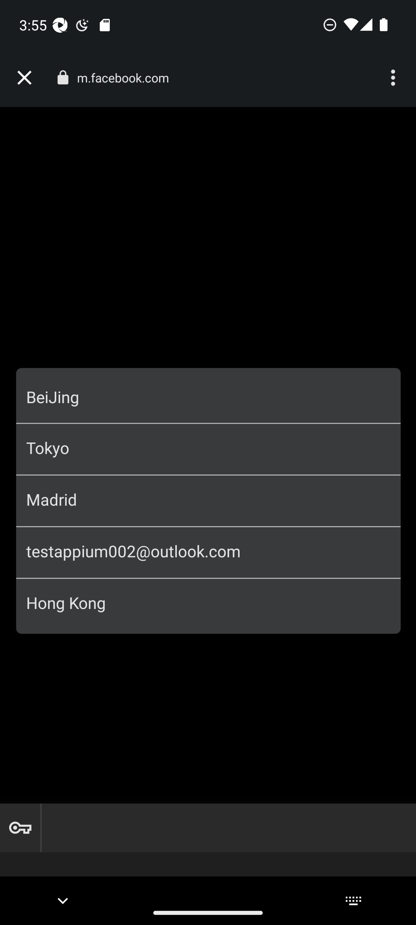  Describe the element at coordinates (305, 741) in the screenshot. I see `Français (France)` at that location.